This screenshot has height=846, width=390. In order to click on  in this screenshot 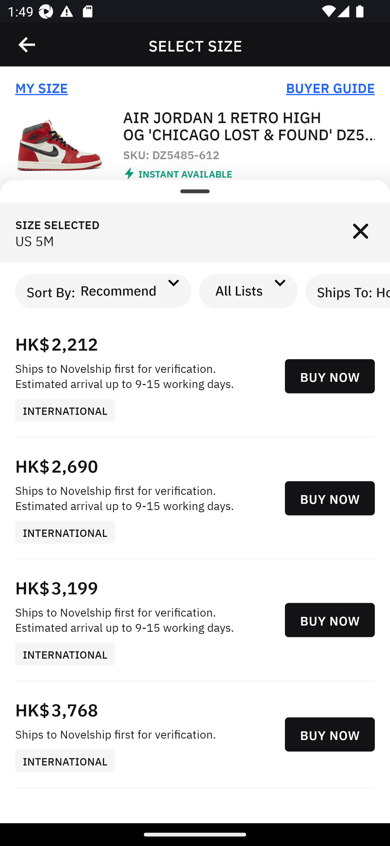, I will do `click(360, 233)`.